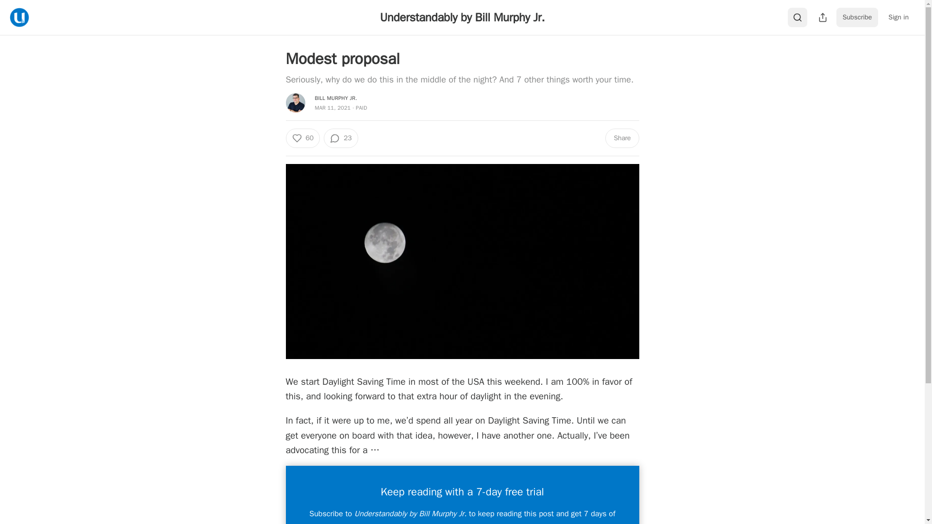  Describe the element at coordinates (898, 17) in the screenshot. I see `Sign in` at that location.